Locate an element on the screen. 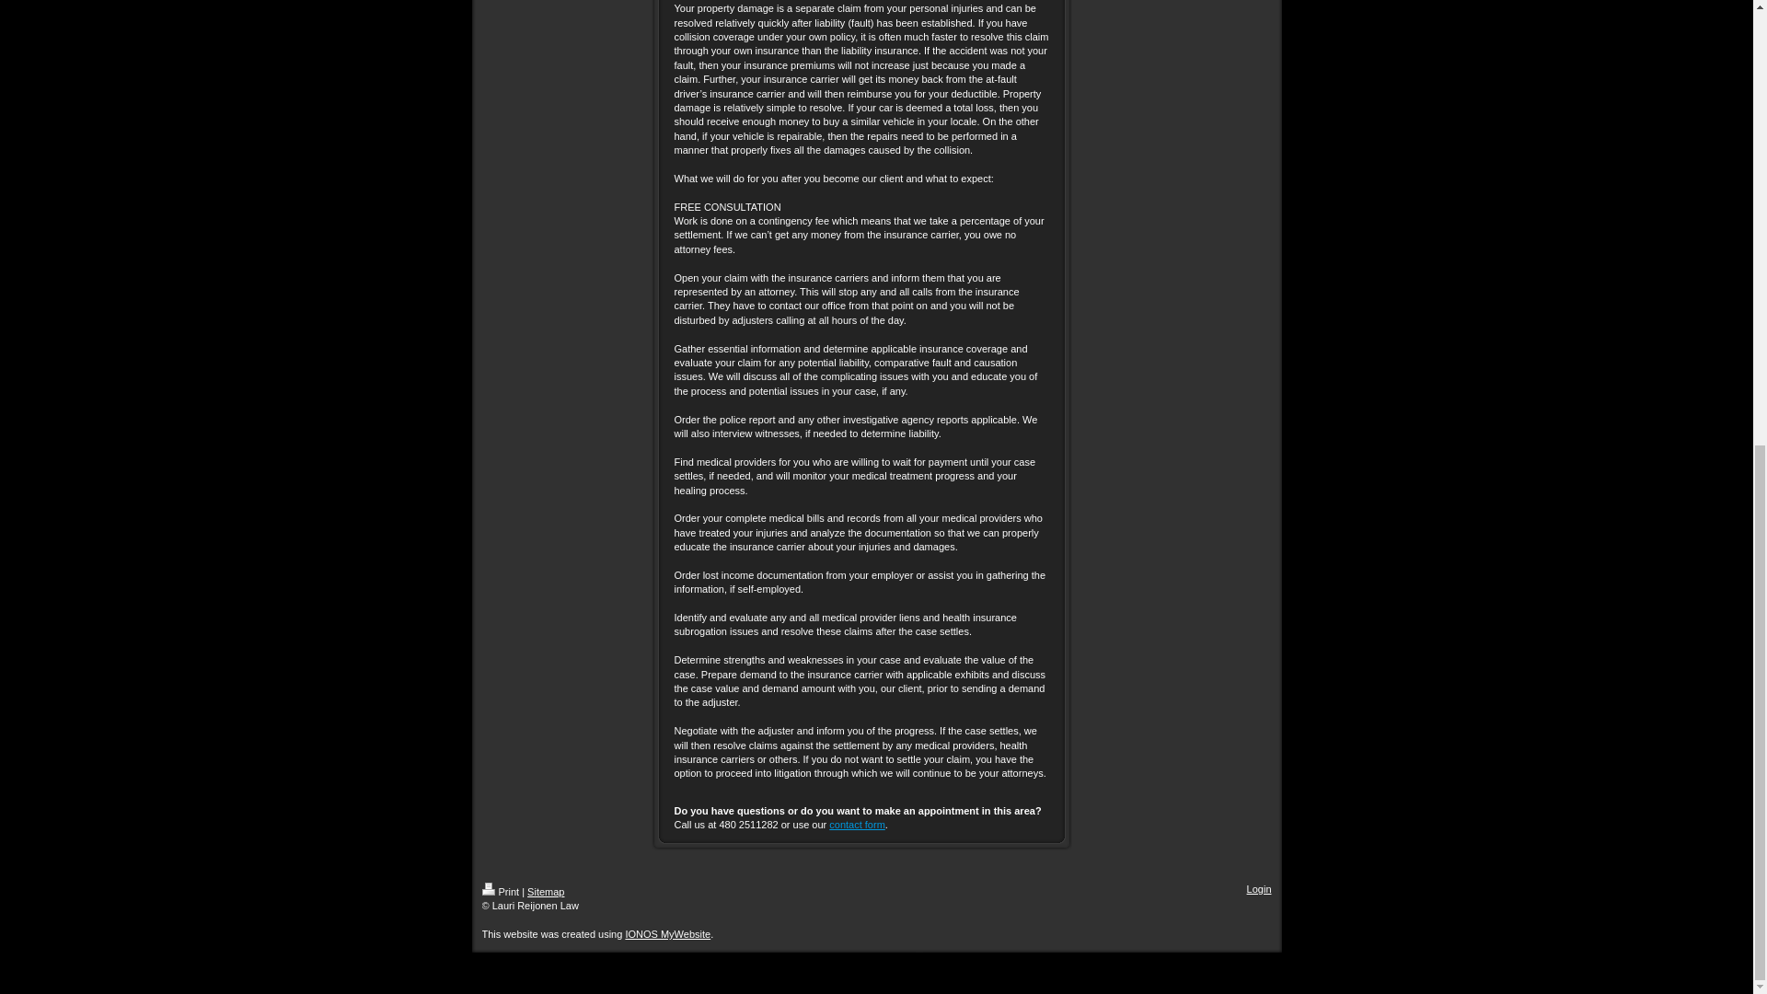 This screenshot has height=994, width=1767. Login is located at coordinates (1259, 889).